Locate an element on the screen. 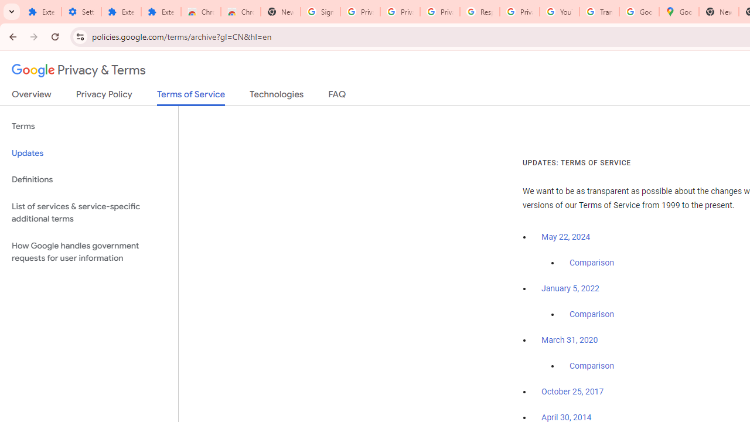 This screenshot has width=750, height=422. List of services & service-specific additional terms is located at coordinates (89, 212).